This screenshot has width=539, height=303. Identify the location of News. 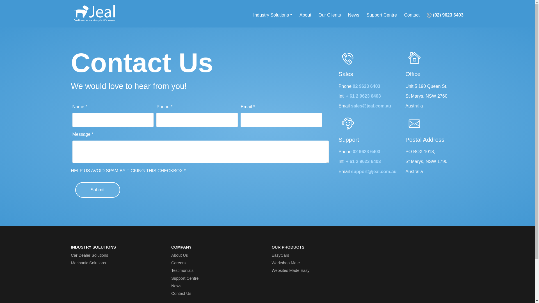
(354, 15).